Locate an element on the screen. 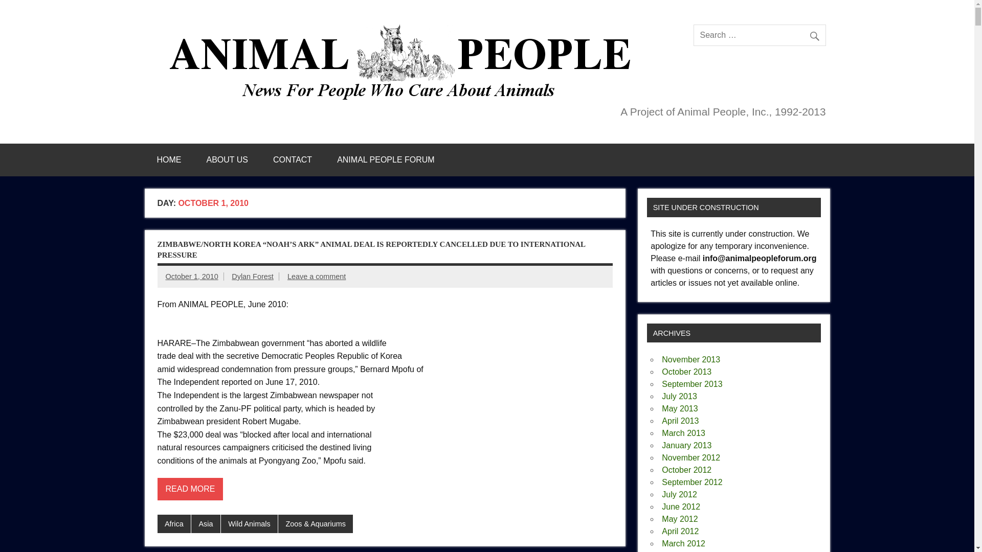  October 1, 2010 is located at coordinates (192, 276).